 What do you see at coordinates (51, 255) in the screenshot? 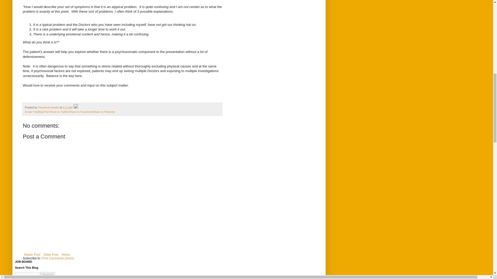
I see `Older Post` at bounding box center [51, 255].